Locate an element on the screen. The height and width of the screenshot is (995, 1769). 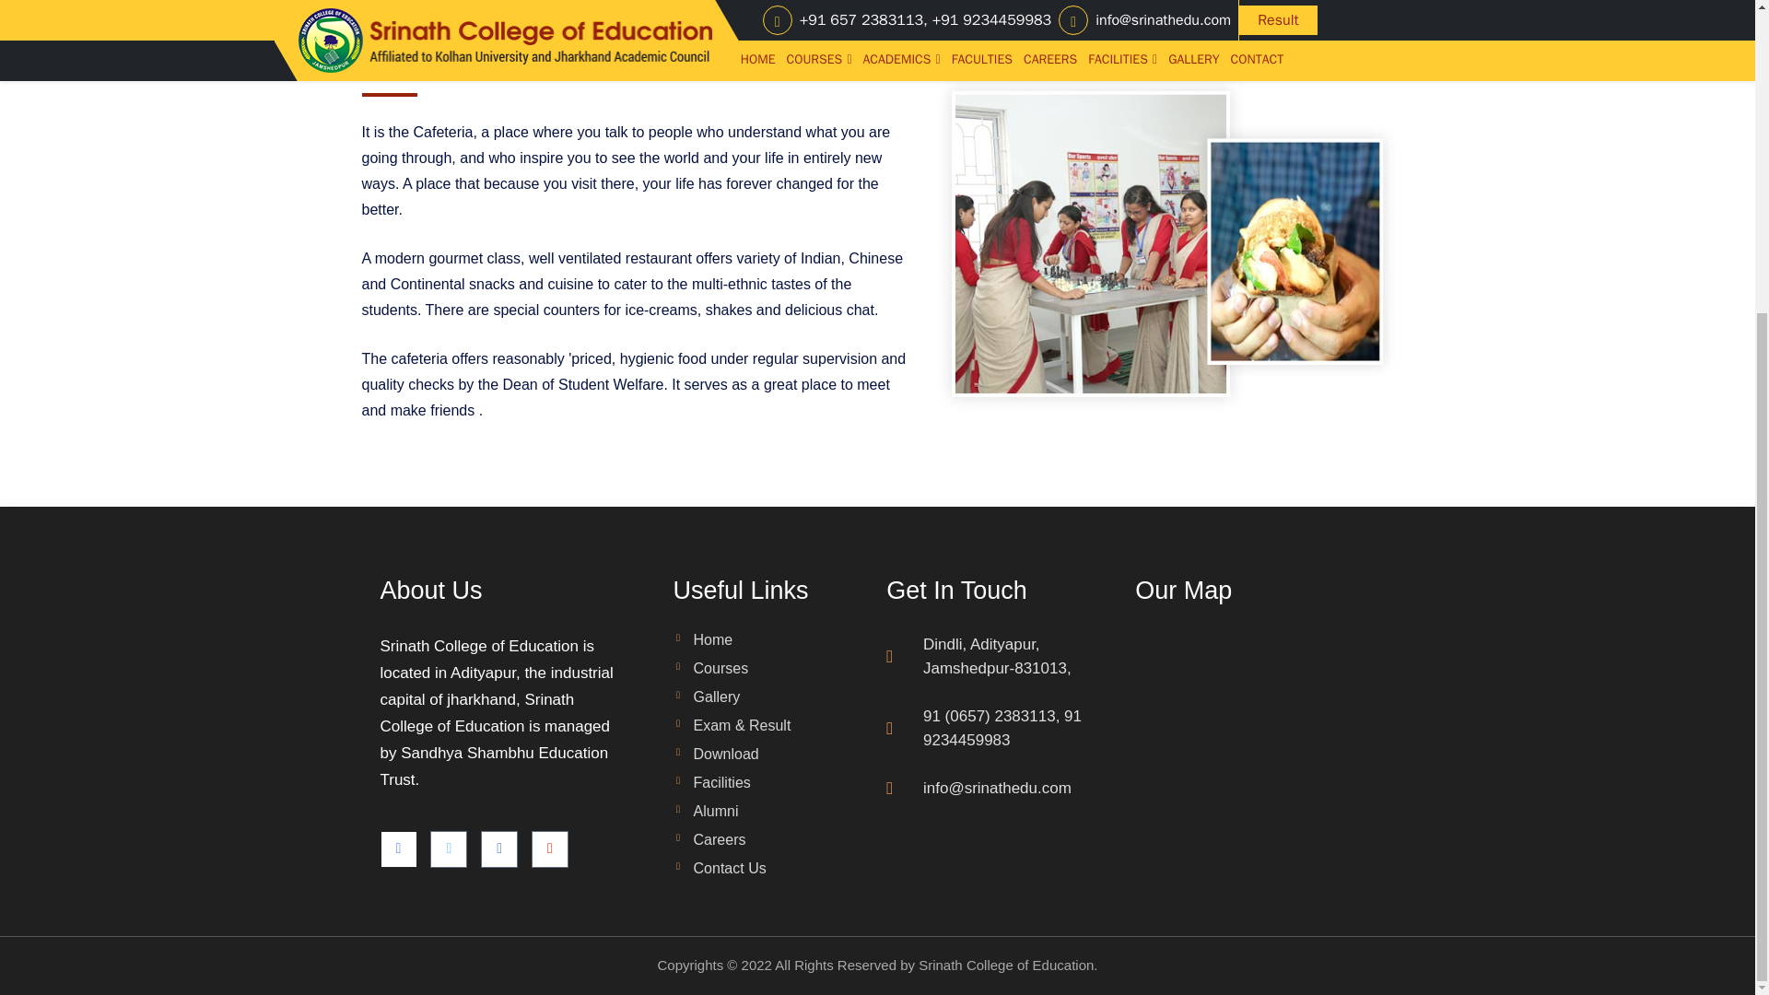
Courses is located at coordinates (711, 676).